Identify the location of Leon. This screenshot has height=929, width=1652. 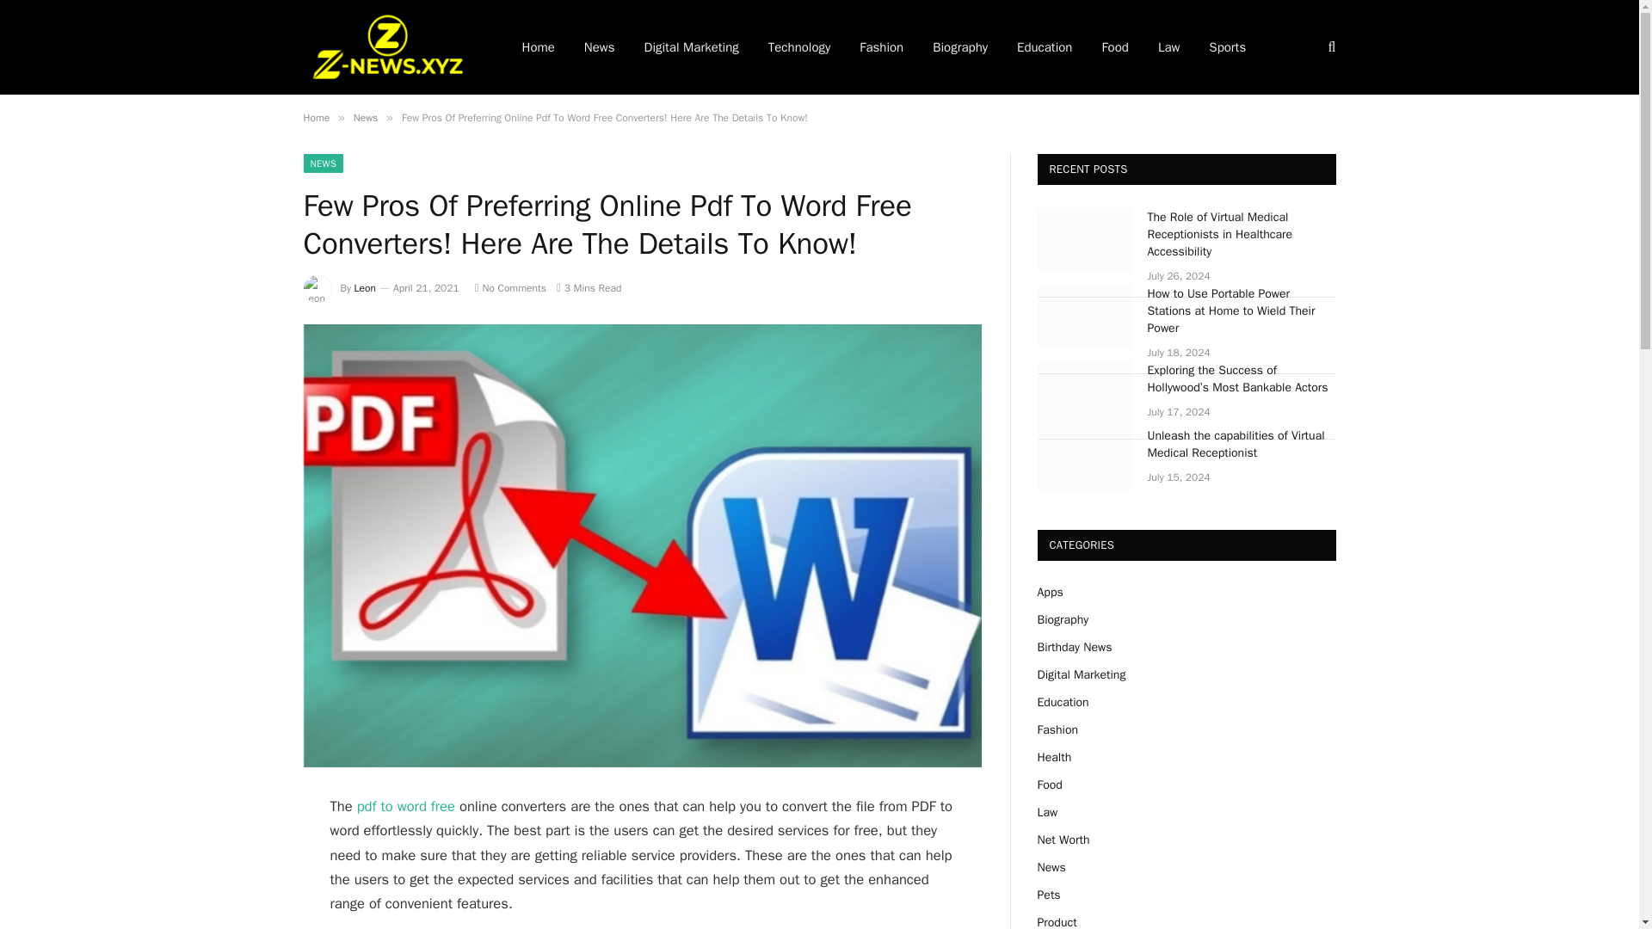
(365, 288).